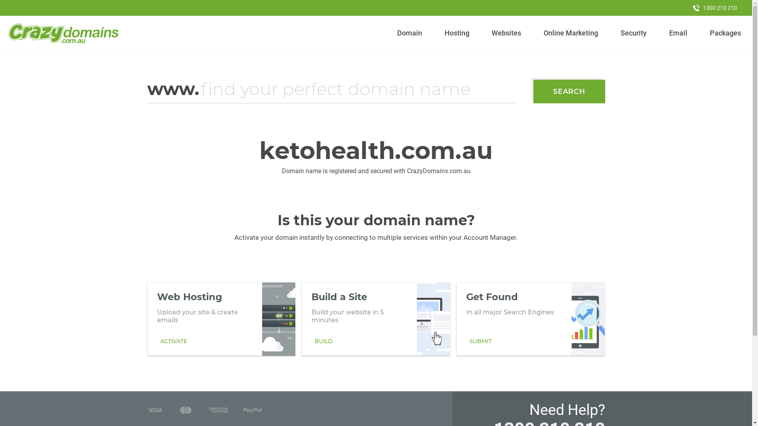 Image resolution: width=758 pixels, height=426 pixels. Describe the element at coordinates (571, 33) in the screenshot. I see `Online Marketing` at that location.